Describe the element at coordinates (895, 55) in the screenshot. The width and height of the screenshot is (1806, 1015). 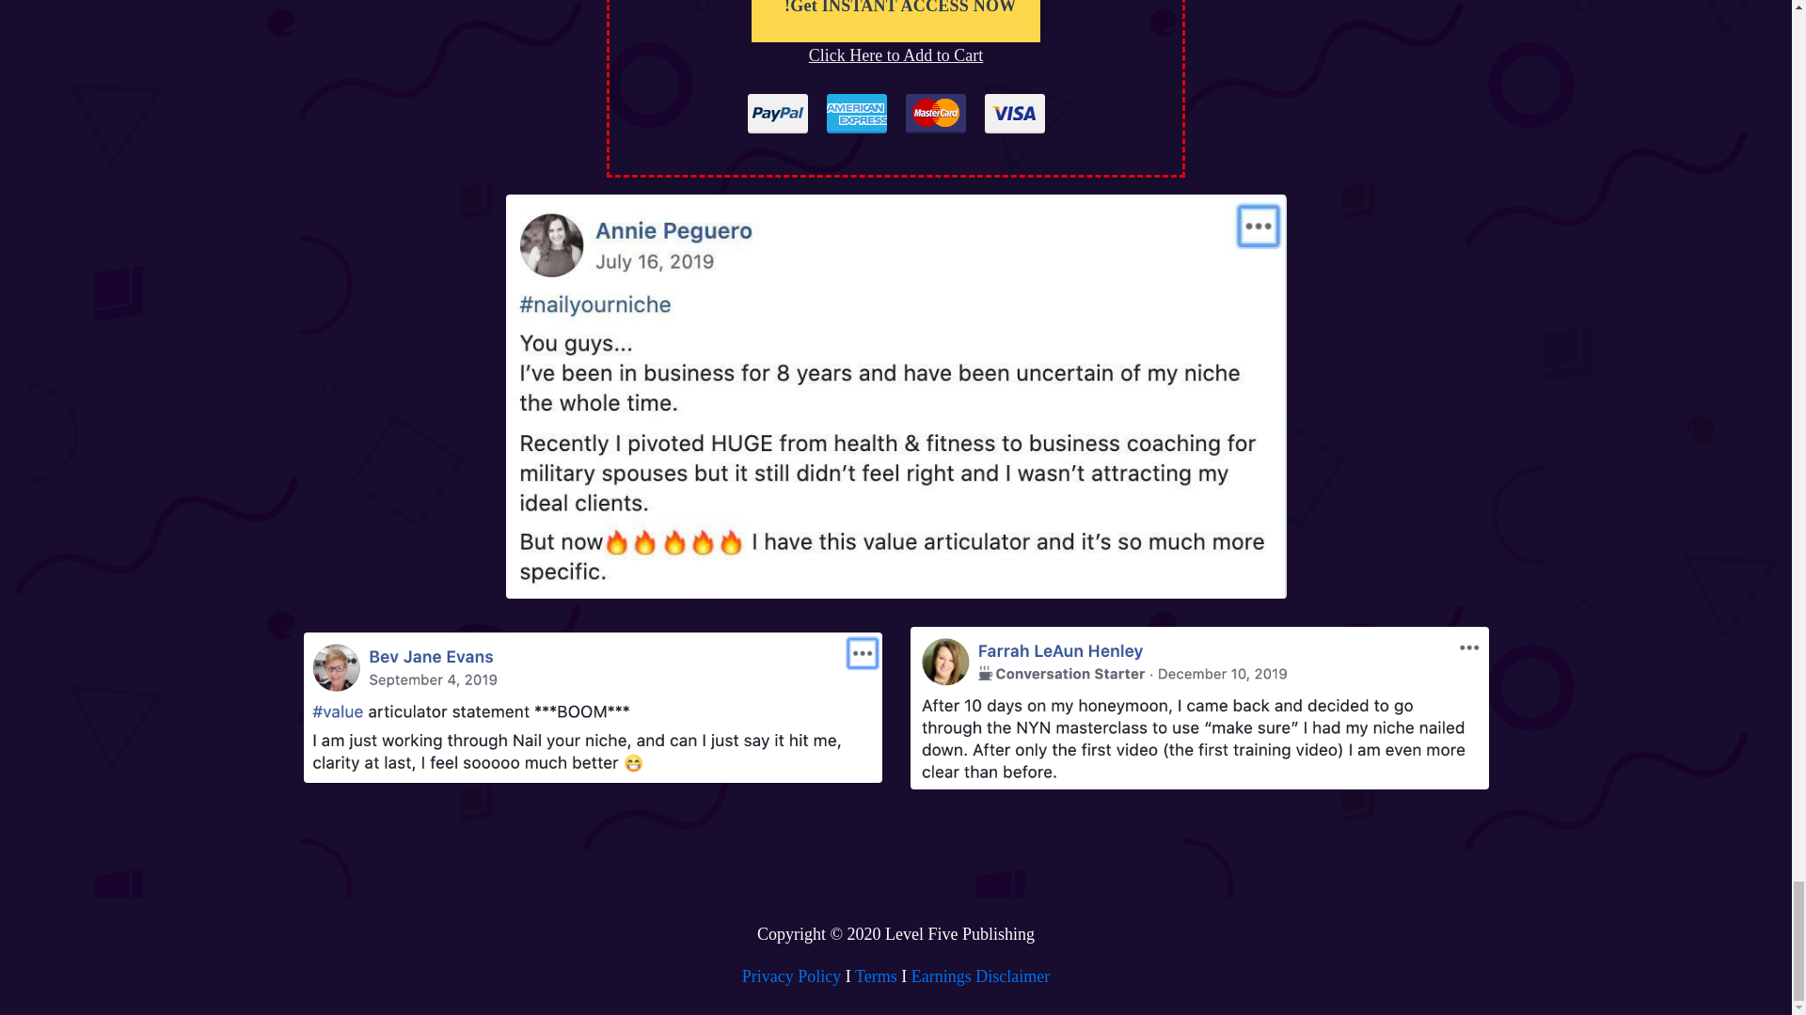
I see `Click Here to Add to Cart` at that location.